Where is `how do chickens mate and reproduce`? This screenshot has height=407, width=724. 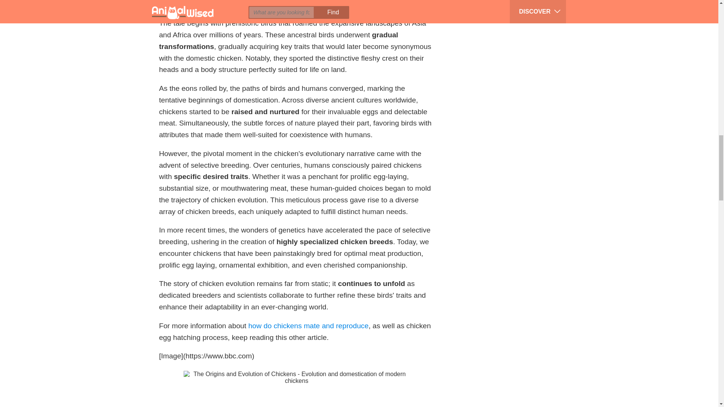 how do chickens mate and reproduce is located at coordinates (308, 326).